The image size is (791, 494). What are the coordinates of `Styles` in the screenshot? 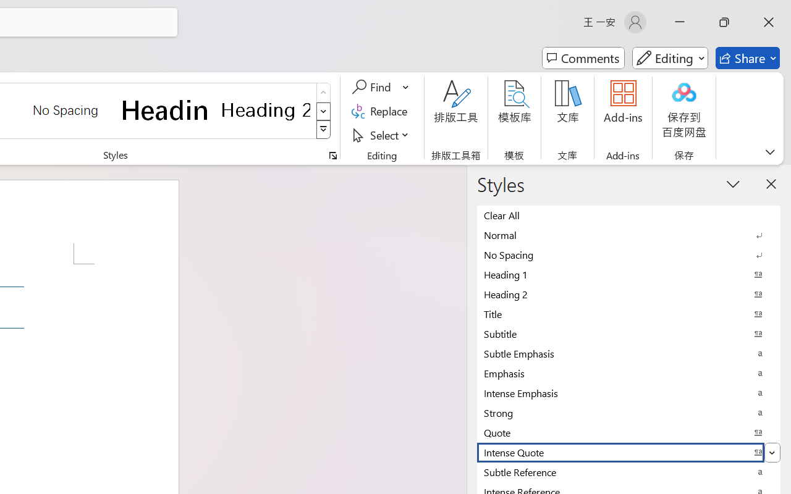 It's located at (324, 130).